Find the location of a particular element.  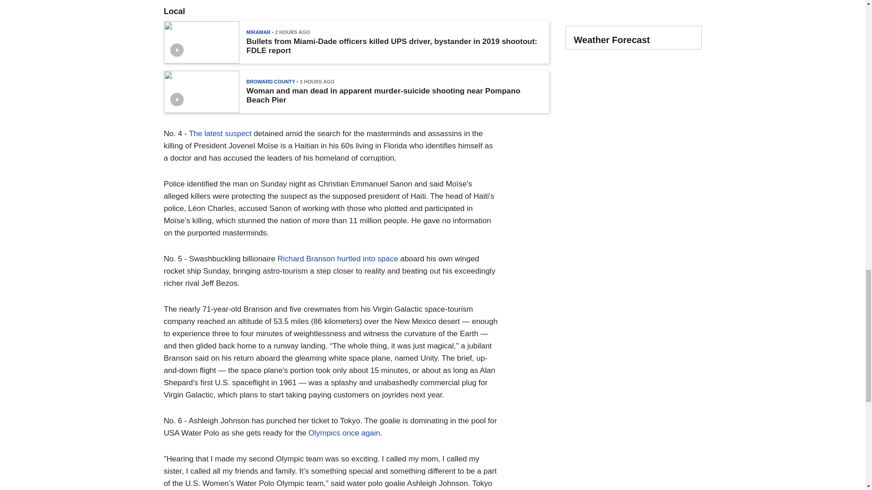

MIRAMAR is located at coordinates (258, 32).